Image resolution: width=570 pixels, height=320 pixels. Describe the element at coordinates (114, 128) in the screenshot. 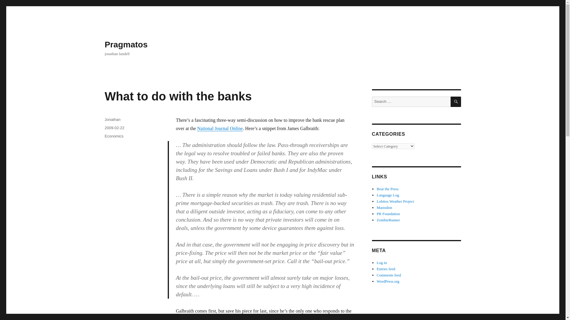

I see `2009-02-22` at that location.